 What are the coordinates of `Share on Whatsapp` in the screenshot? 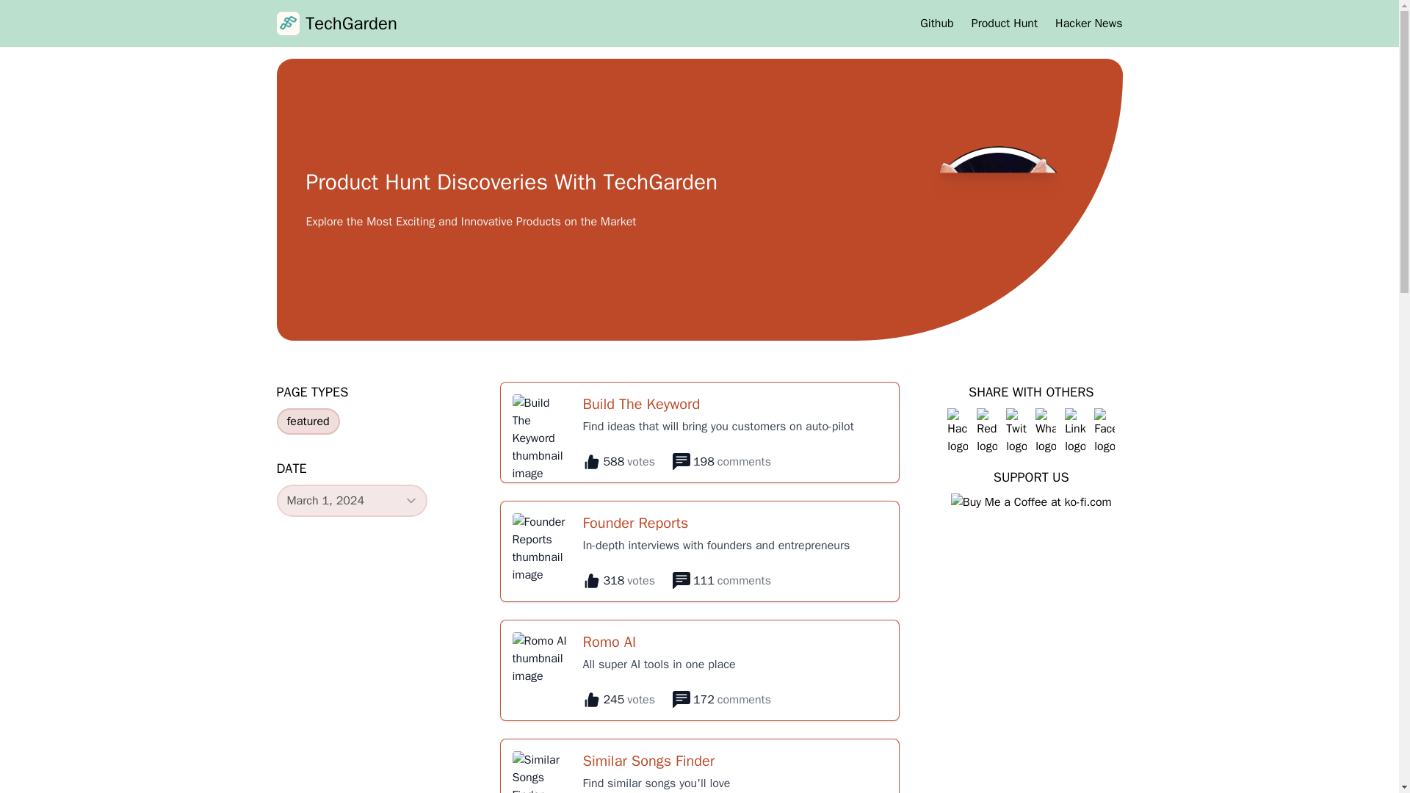 It's located at (1046, 432).